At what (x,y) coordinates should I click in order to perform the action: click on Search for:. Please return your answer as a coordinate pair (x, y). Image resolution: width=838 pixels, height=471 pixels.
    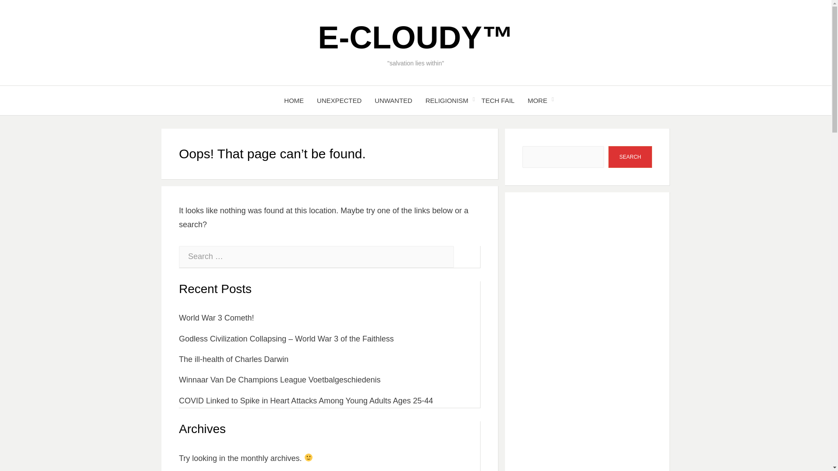
    Looking at the image, I should click on (316, 256).